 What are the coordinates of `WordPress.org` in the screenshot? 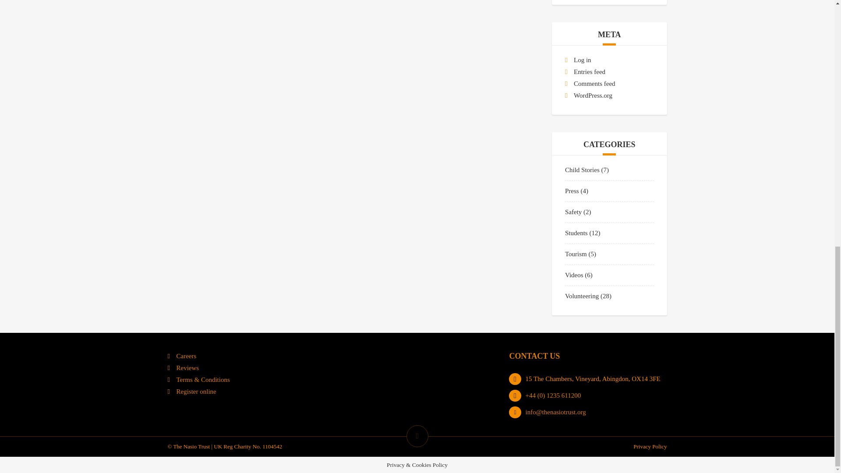 It's located at (593, 95).